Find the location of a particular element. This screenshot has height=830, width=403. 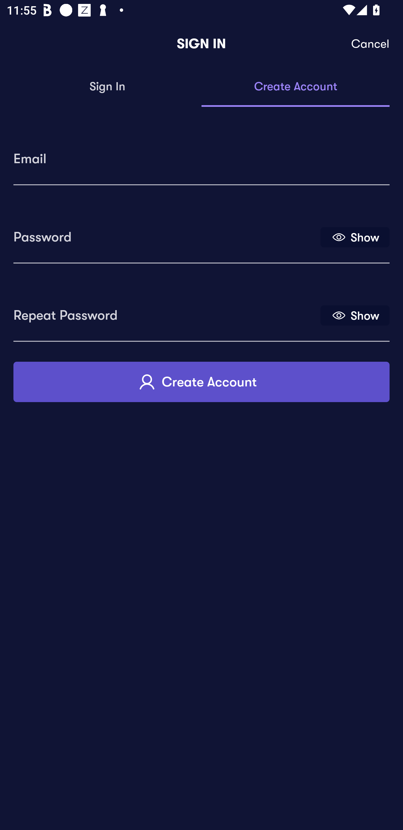

Show Password Show is located at coordinates (355, 237).